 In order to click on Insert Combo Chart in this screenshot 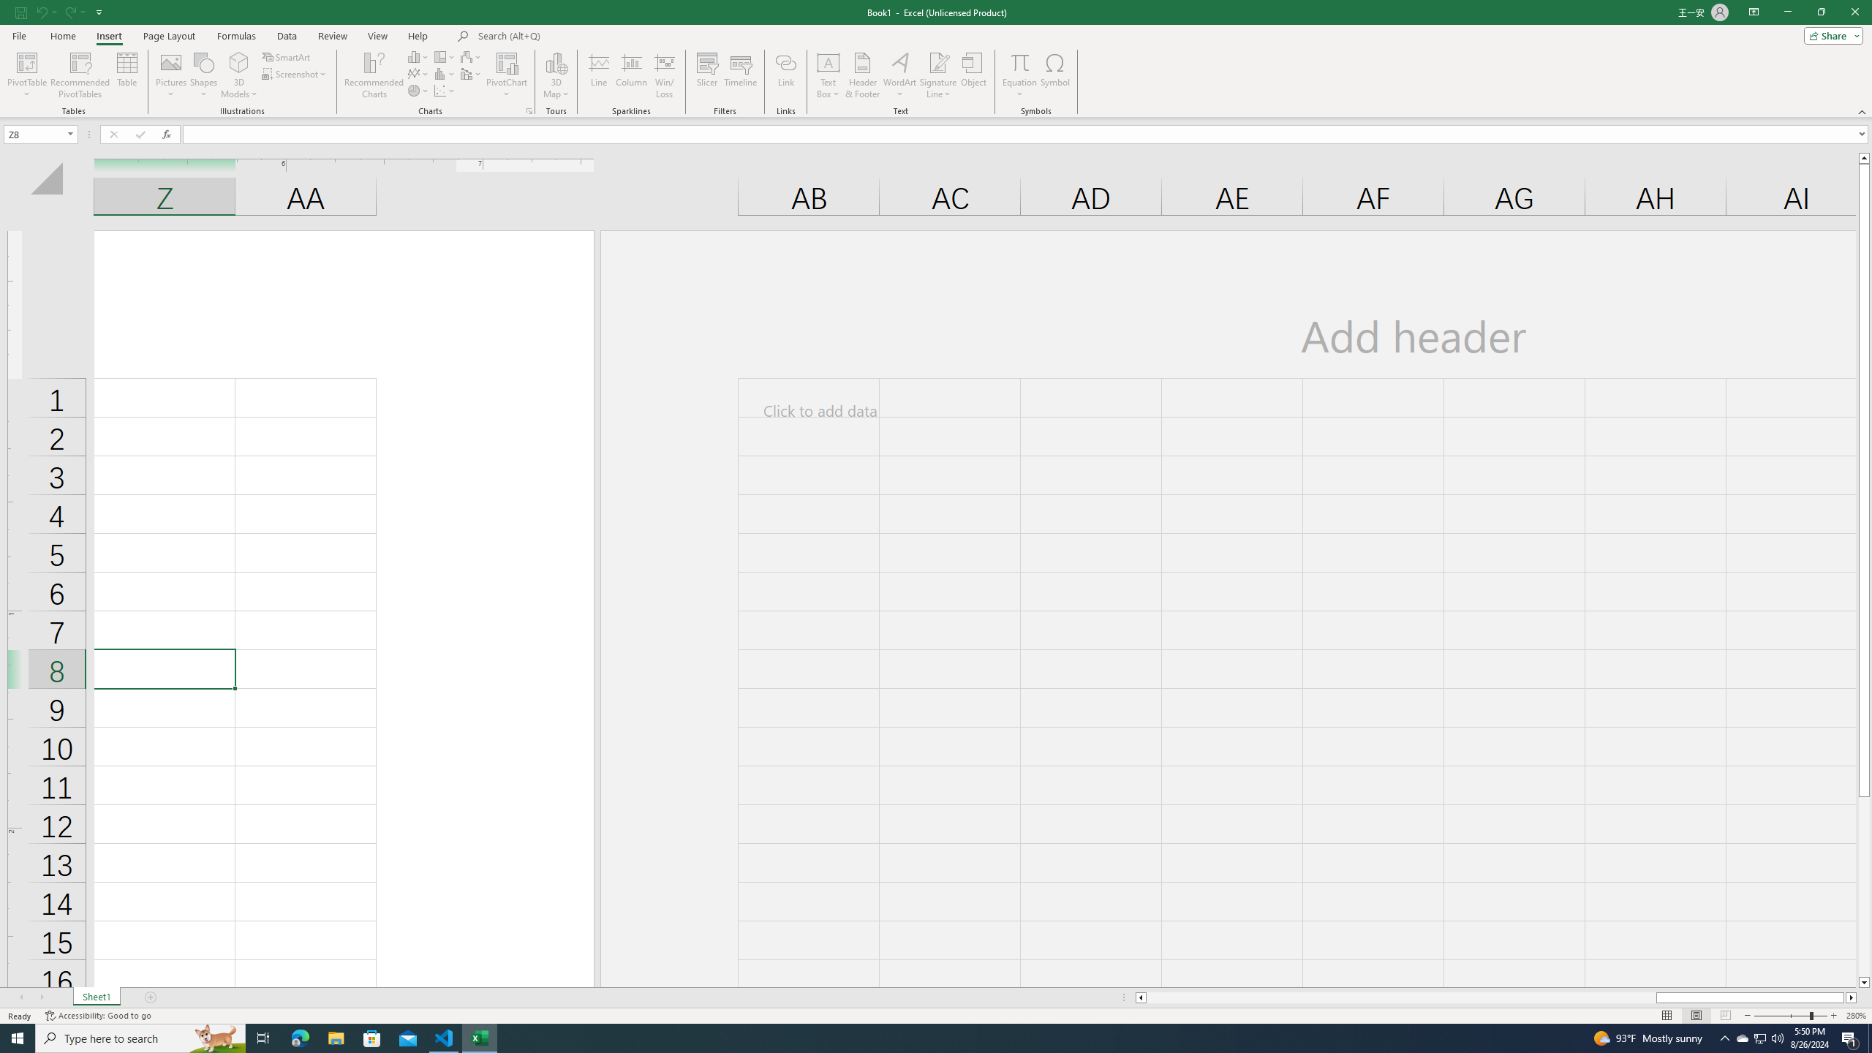, I will do `click(472, 73)`.